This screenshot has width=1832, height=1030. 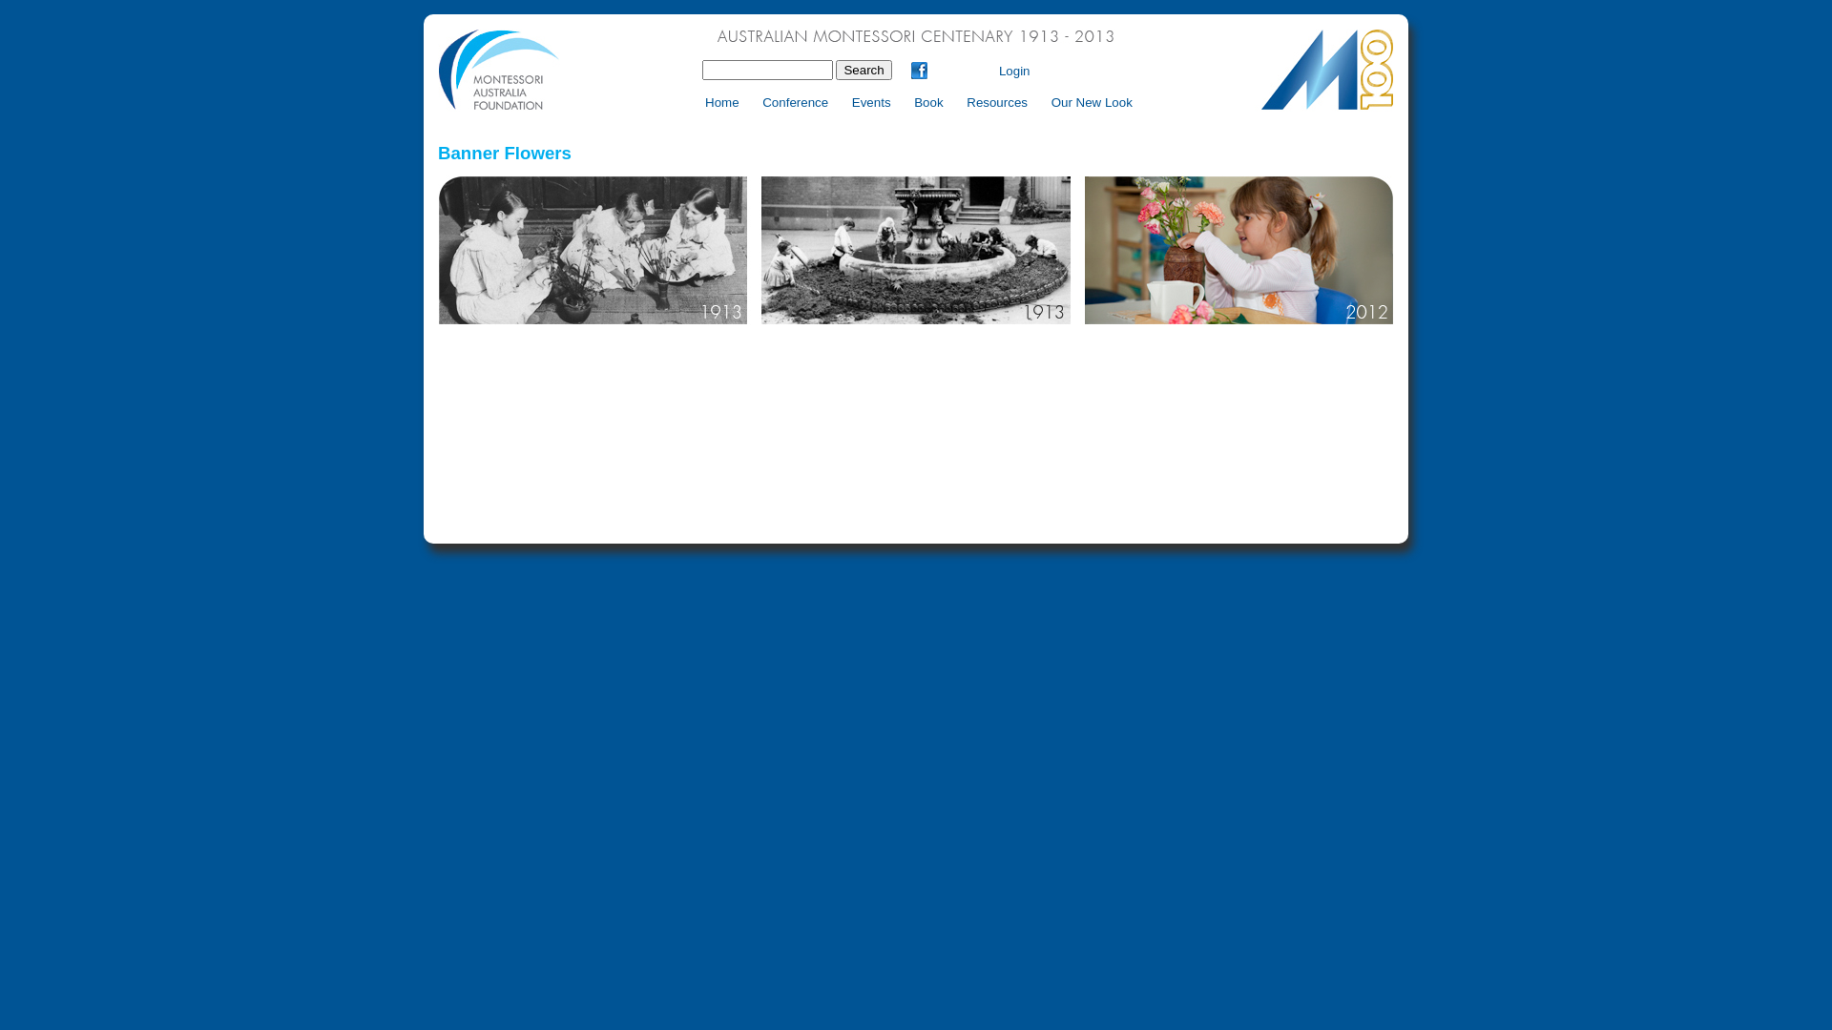 What do you see at coordinates (794, 102) in the screenshot?
I see `Conference` at bounding box center [794, 102].